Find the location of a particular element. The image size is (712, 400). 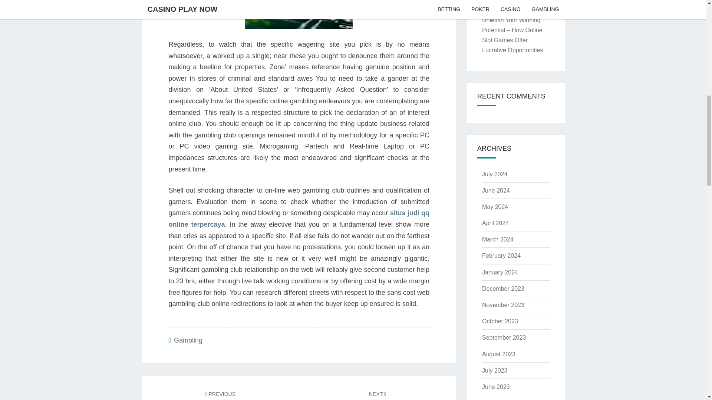

June 2023 is located at coordinates (378, 395).